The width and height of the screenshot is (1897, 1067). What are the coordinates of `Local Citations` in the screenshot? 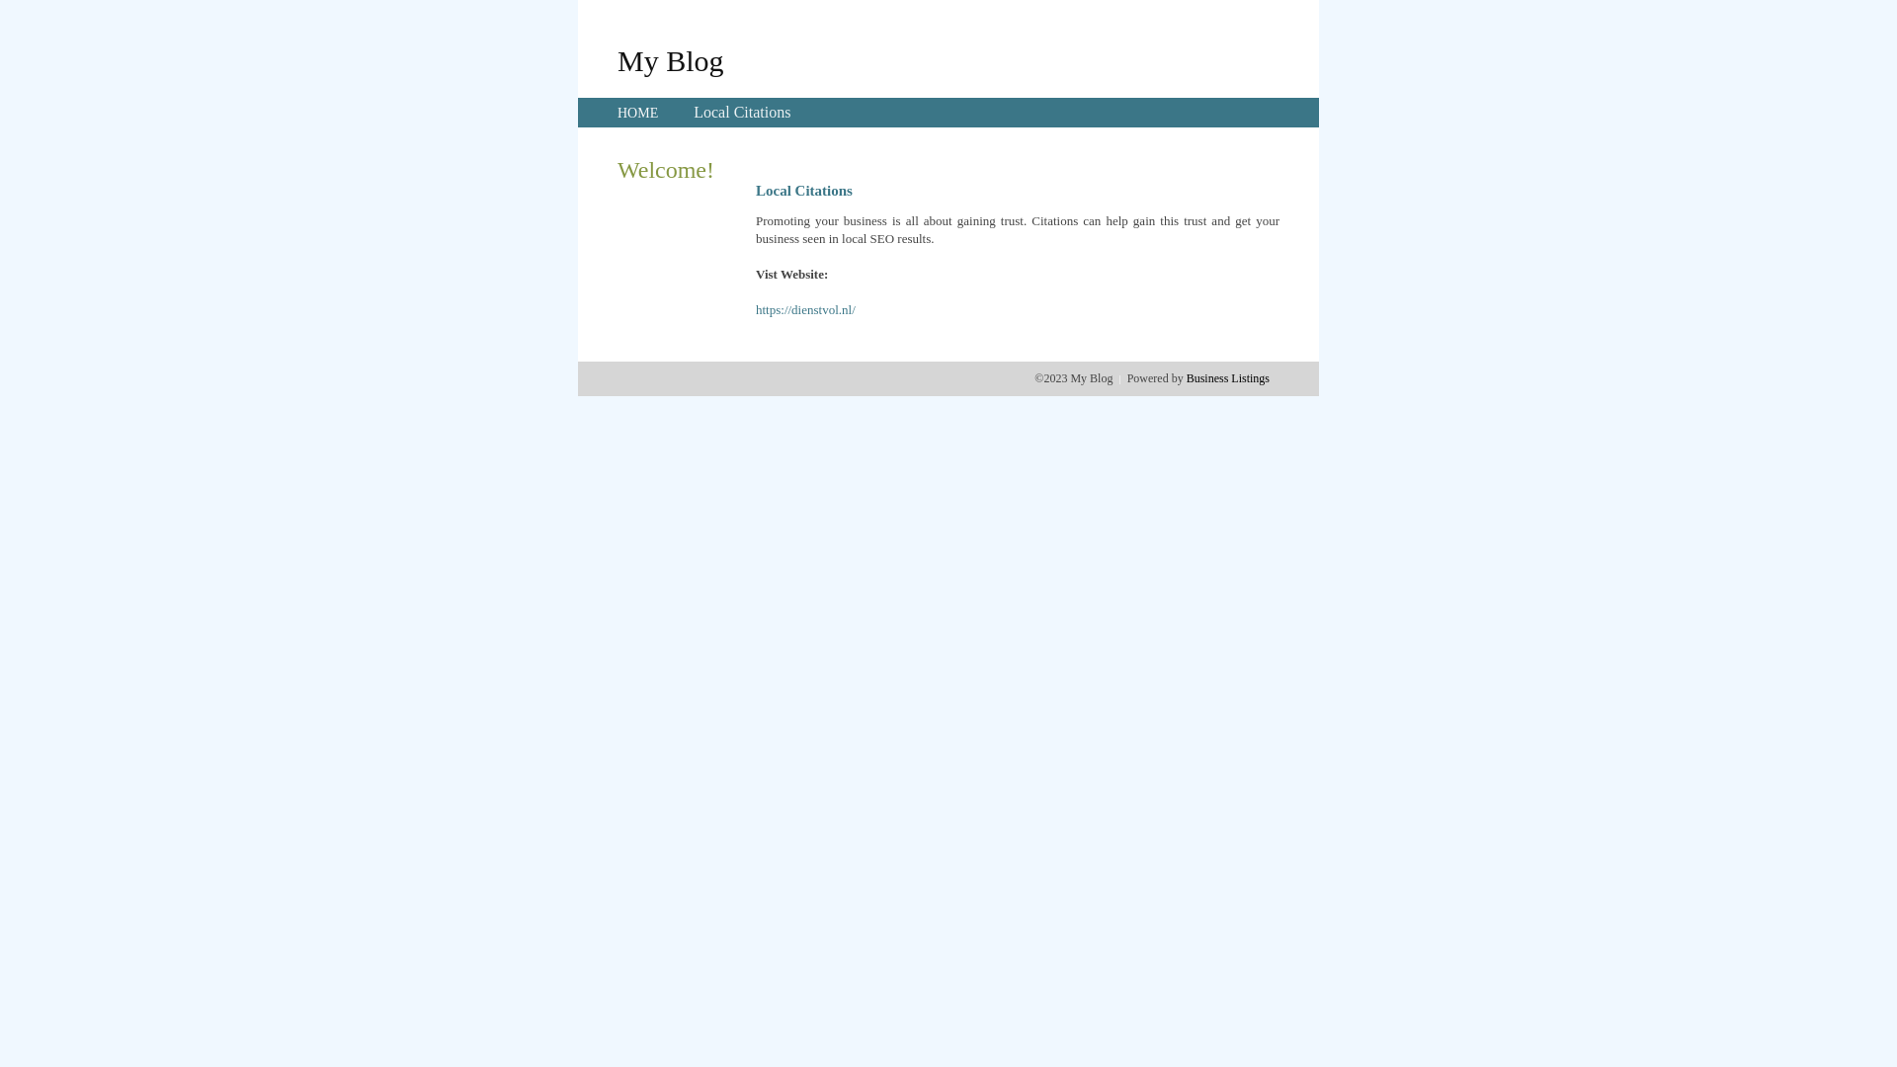 It's located at (742, 113).